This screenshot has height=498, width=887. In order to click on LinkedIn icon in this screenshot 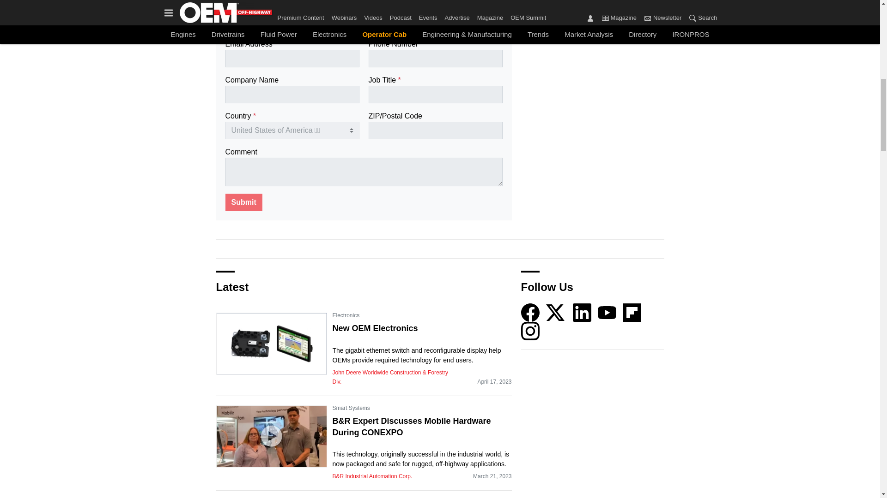, I will do `click(582, 312)`.